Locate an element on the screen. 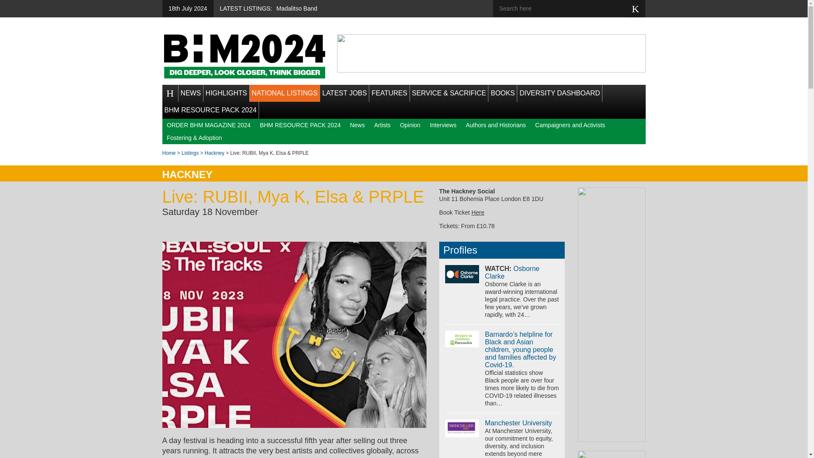 Image resolution: width=814 pixels, height=458 pixels. Osborne Clarke is located at coordinates (512, 272).